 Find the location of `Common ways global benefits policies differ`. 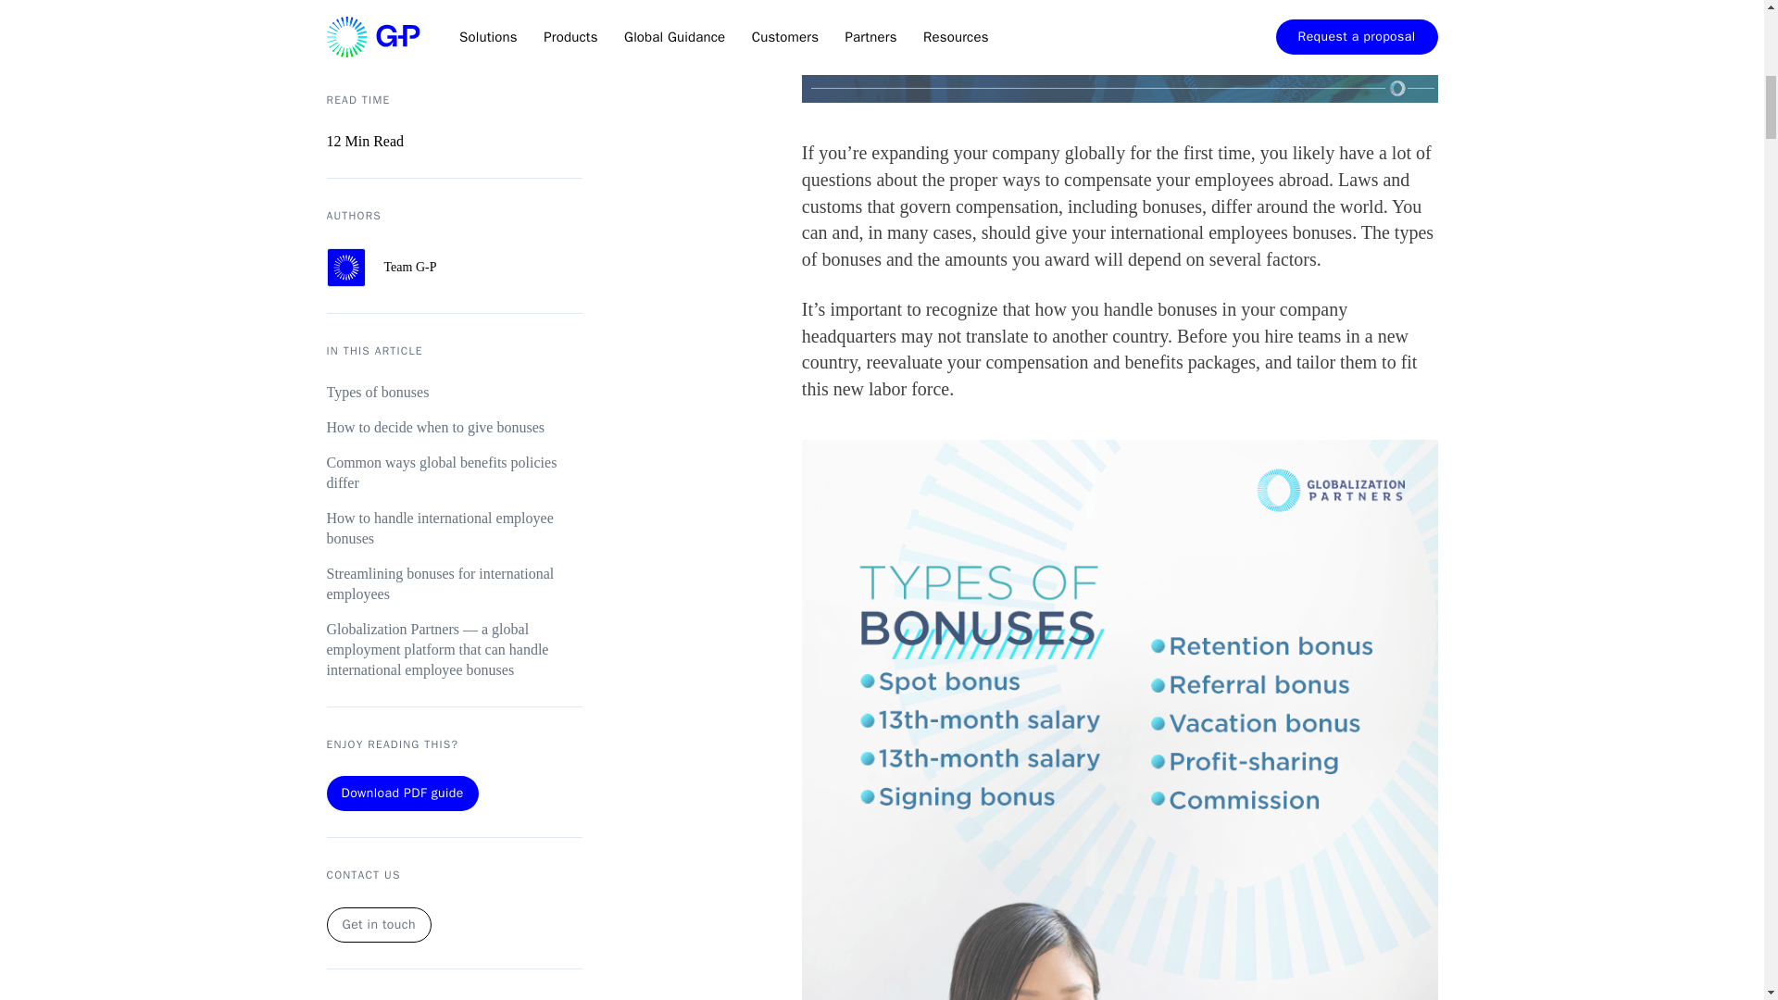

Common ways global benefits policies differ is located at coordinates (453, 170).